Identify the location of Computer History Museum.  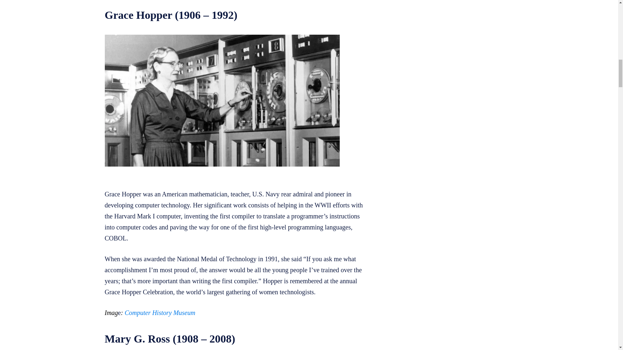
(160, 312).